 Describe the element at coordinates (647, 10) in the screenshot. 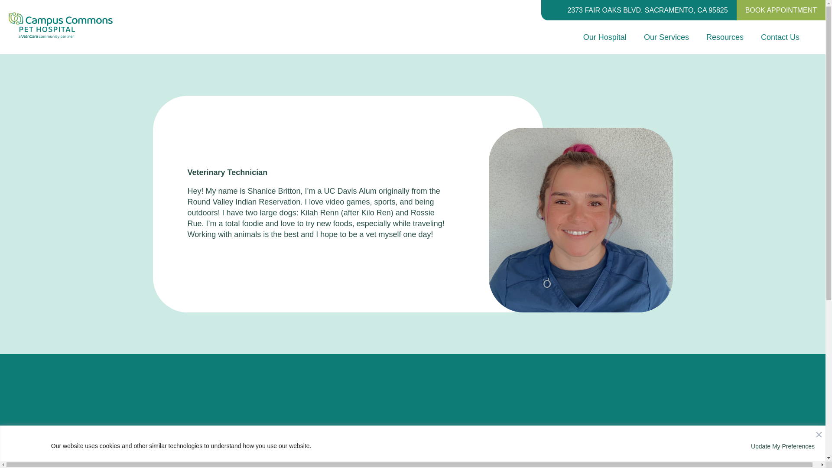

I see `2373 FAIR OAKS BLVD. SACRAMENTO, CA 95825` at that location.